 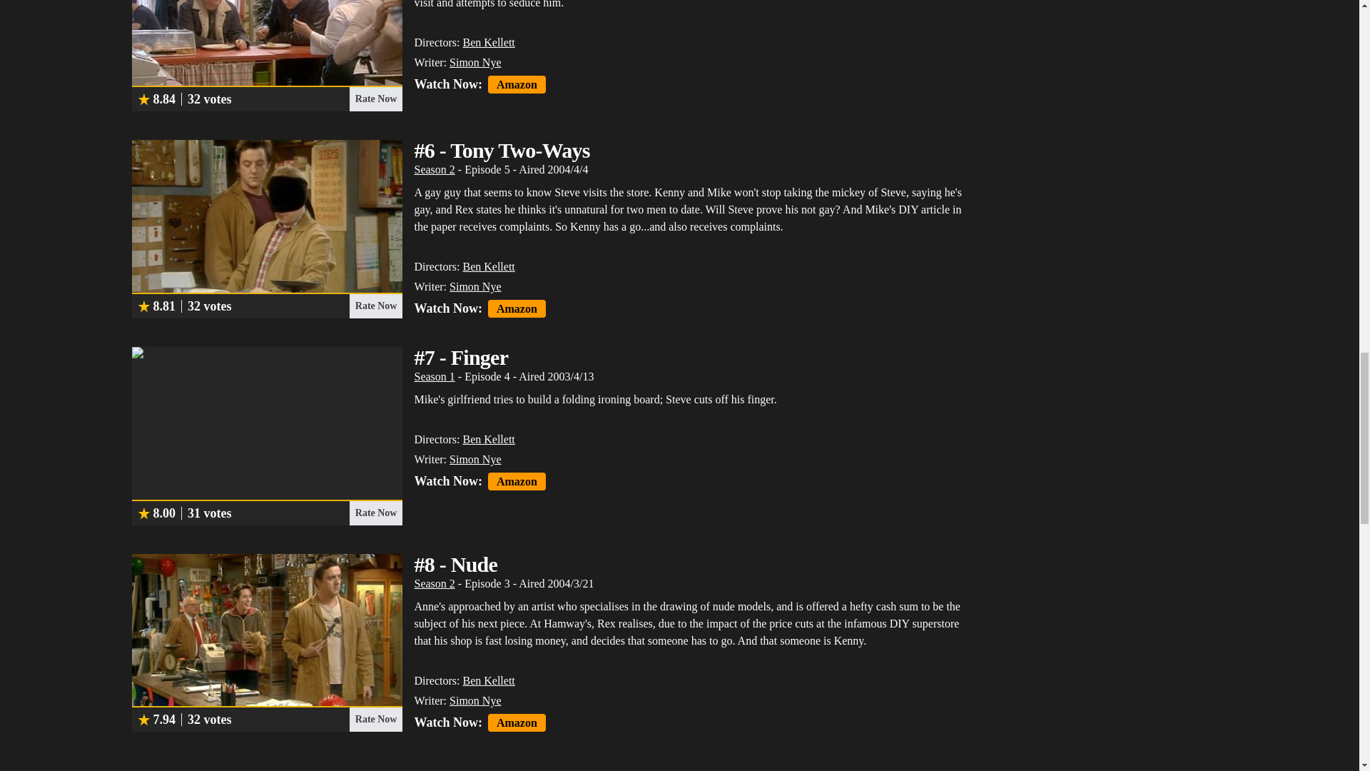 I want to click on Ben Kellett, so click(x=488, y=267).